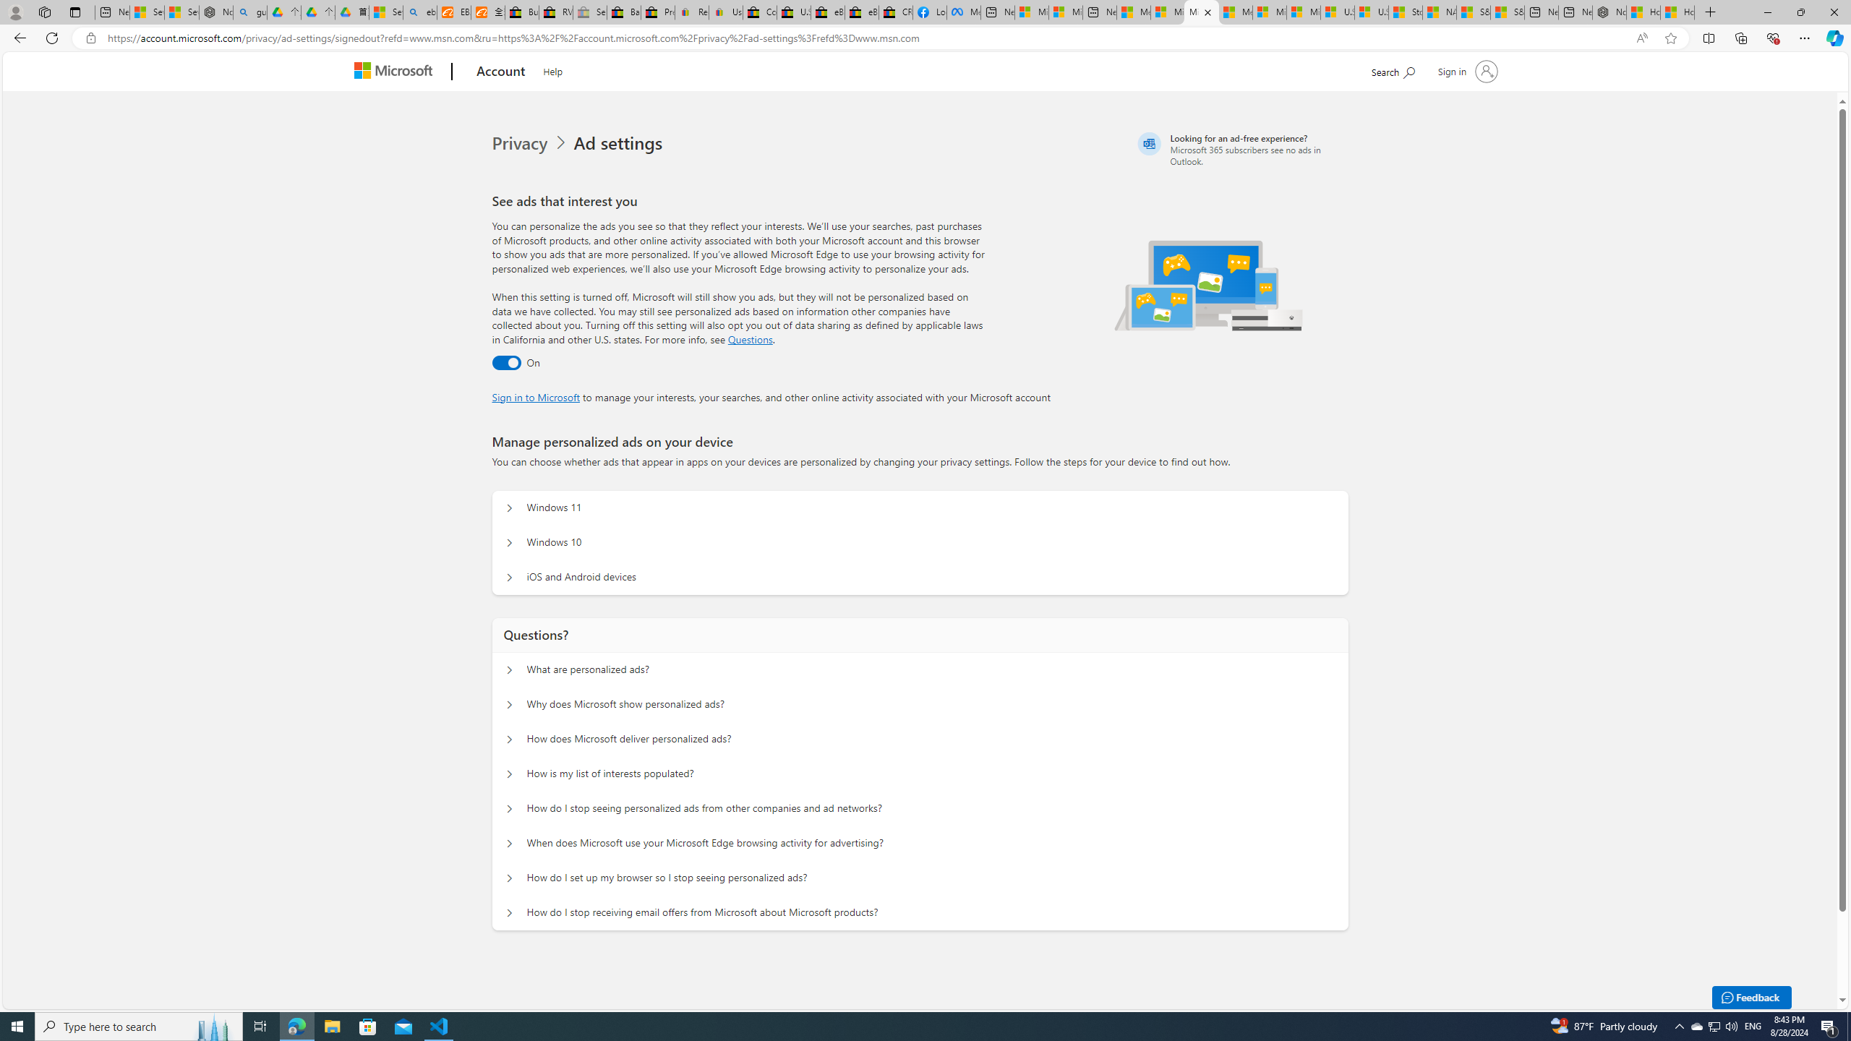  What do you see at coordinates (930, 12) in the screenshot?
I see `Log into Facebook` at bounding box center [930, 12].